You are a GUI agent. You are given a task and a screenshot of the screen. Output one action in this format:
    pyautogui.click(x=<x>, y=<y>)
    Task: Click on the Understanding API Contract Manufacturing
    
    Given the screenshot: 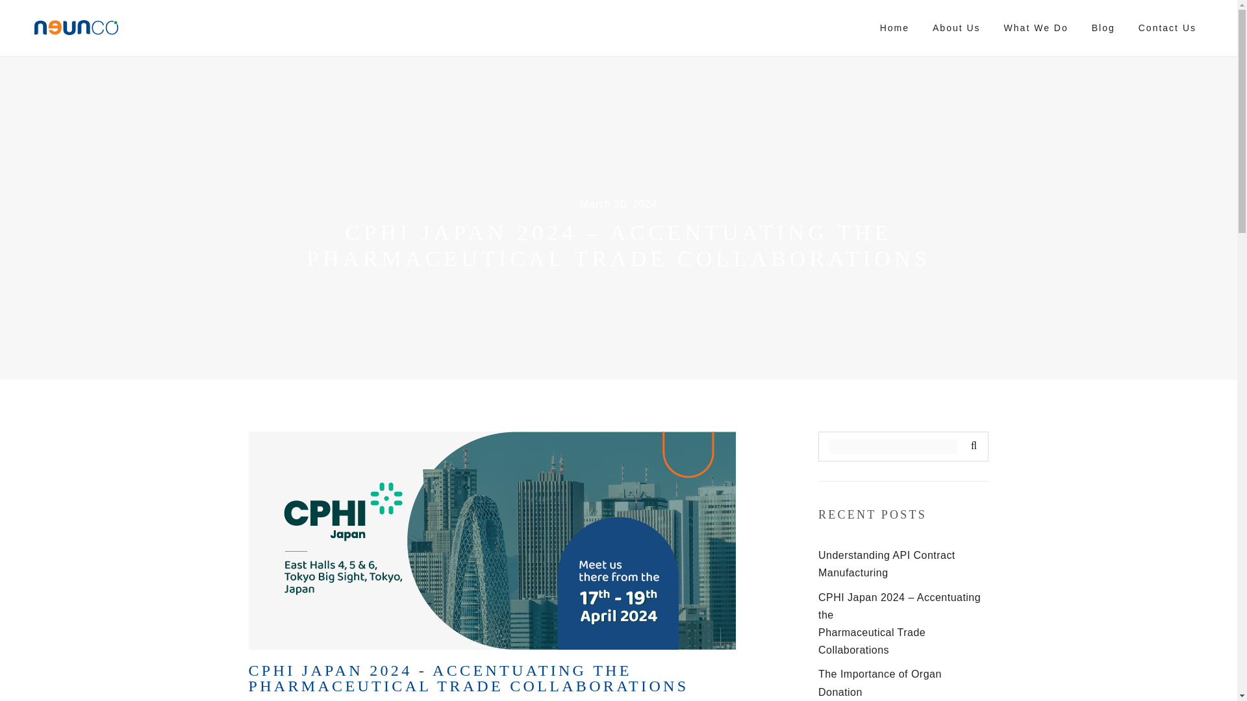 What is the action you would take?
    pyautogui.click(x=886, y=563)
    